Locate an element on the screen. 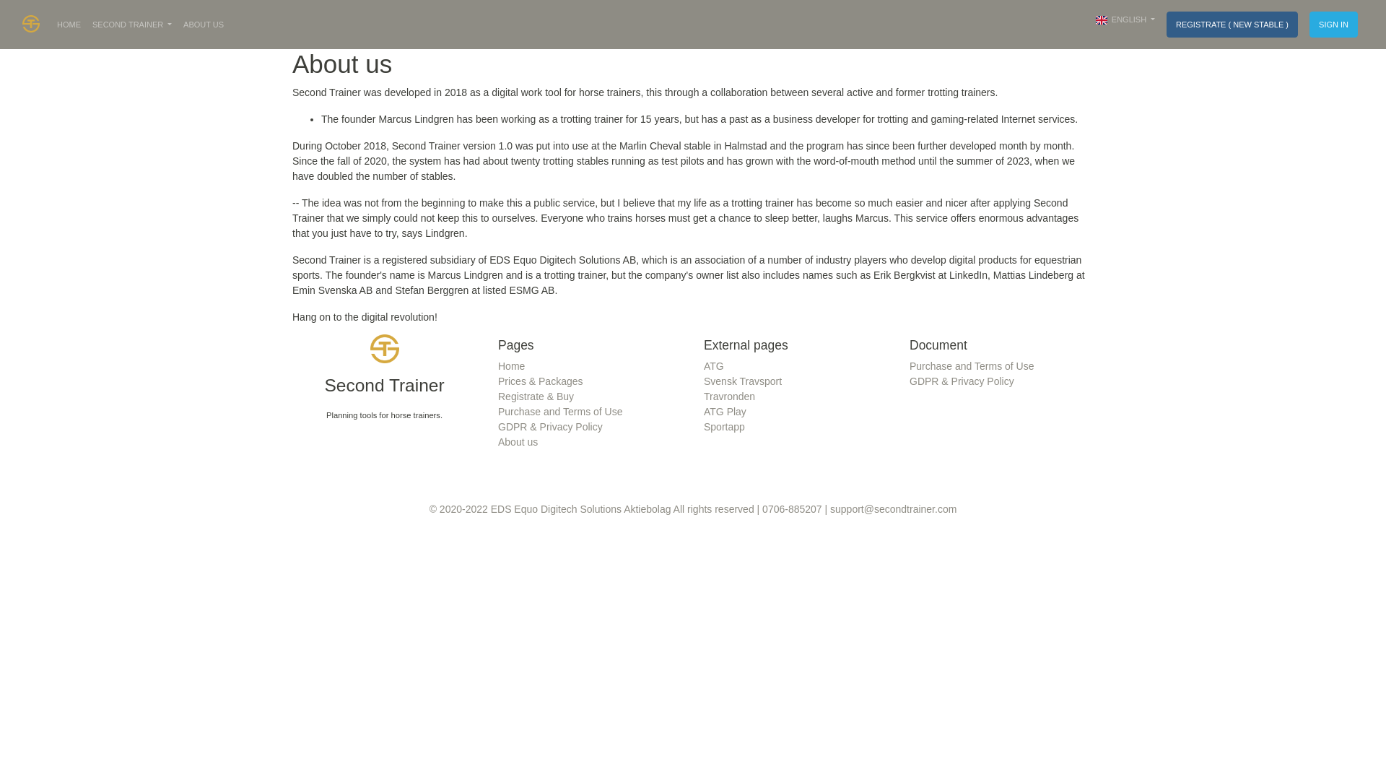  Purchase and Terms of Use is located at coordinates (560, 411).